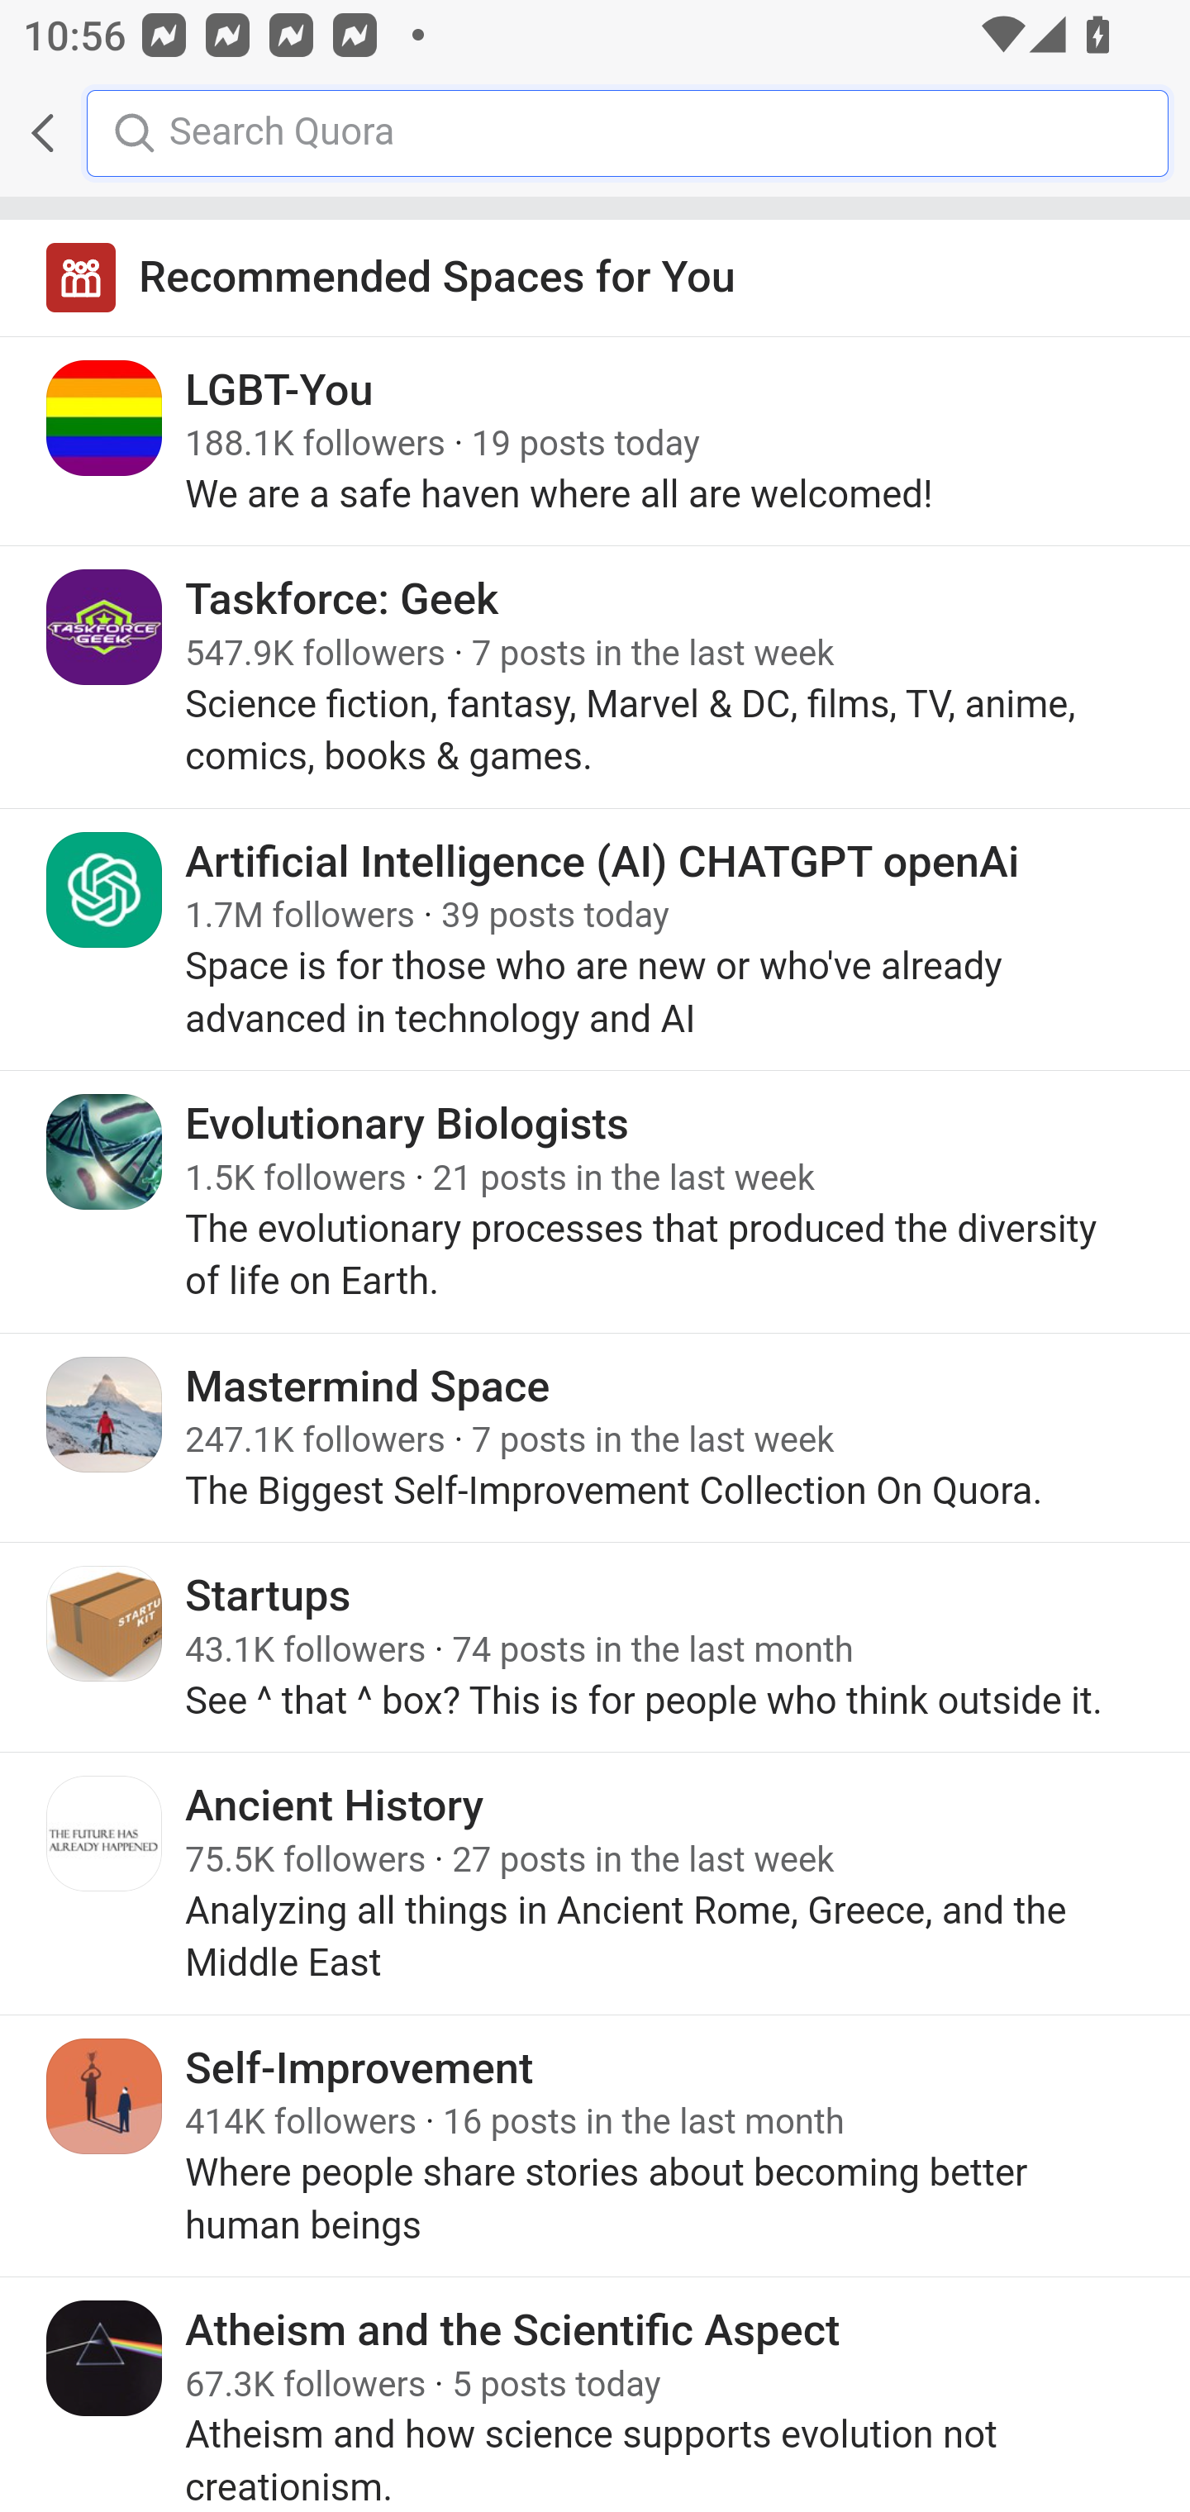  I want to click on Icon for Taskforce: Geek, so click(105, 628).